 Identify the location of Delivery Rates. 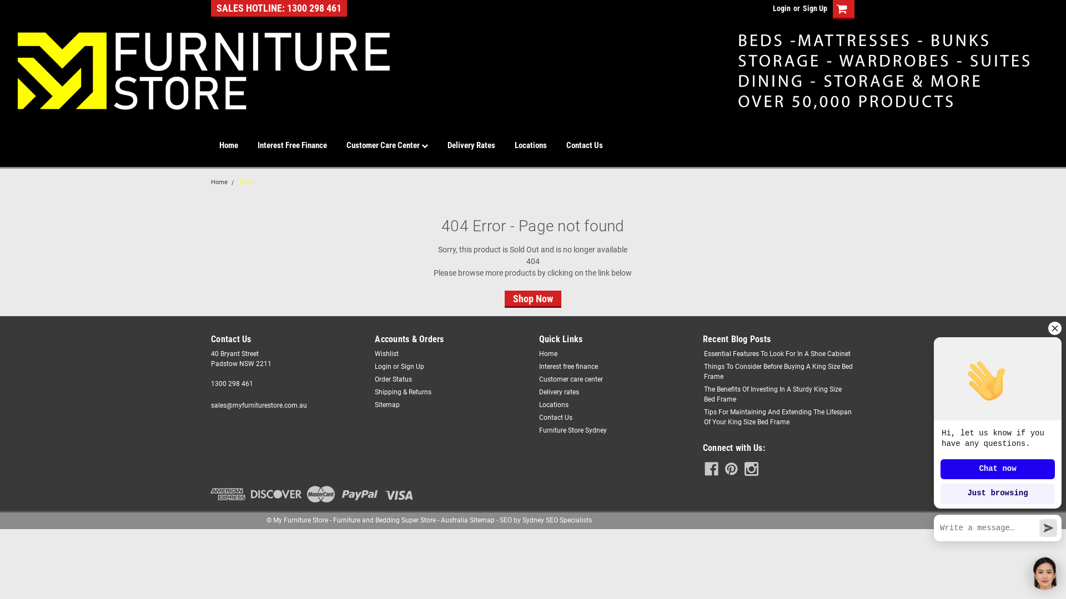
(481, 145).